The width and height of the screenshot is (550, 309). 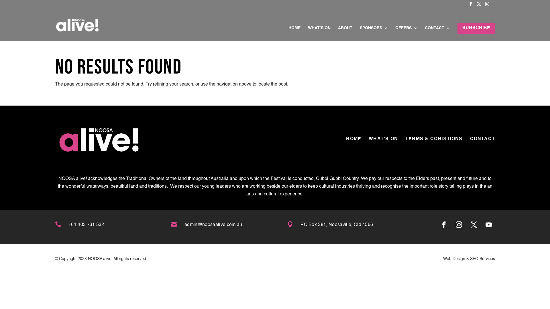 What do you see at coordinates (482, 259) in the screenshot?
I see `SEO Services` at bounding box center [482, 259].